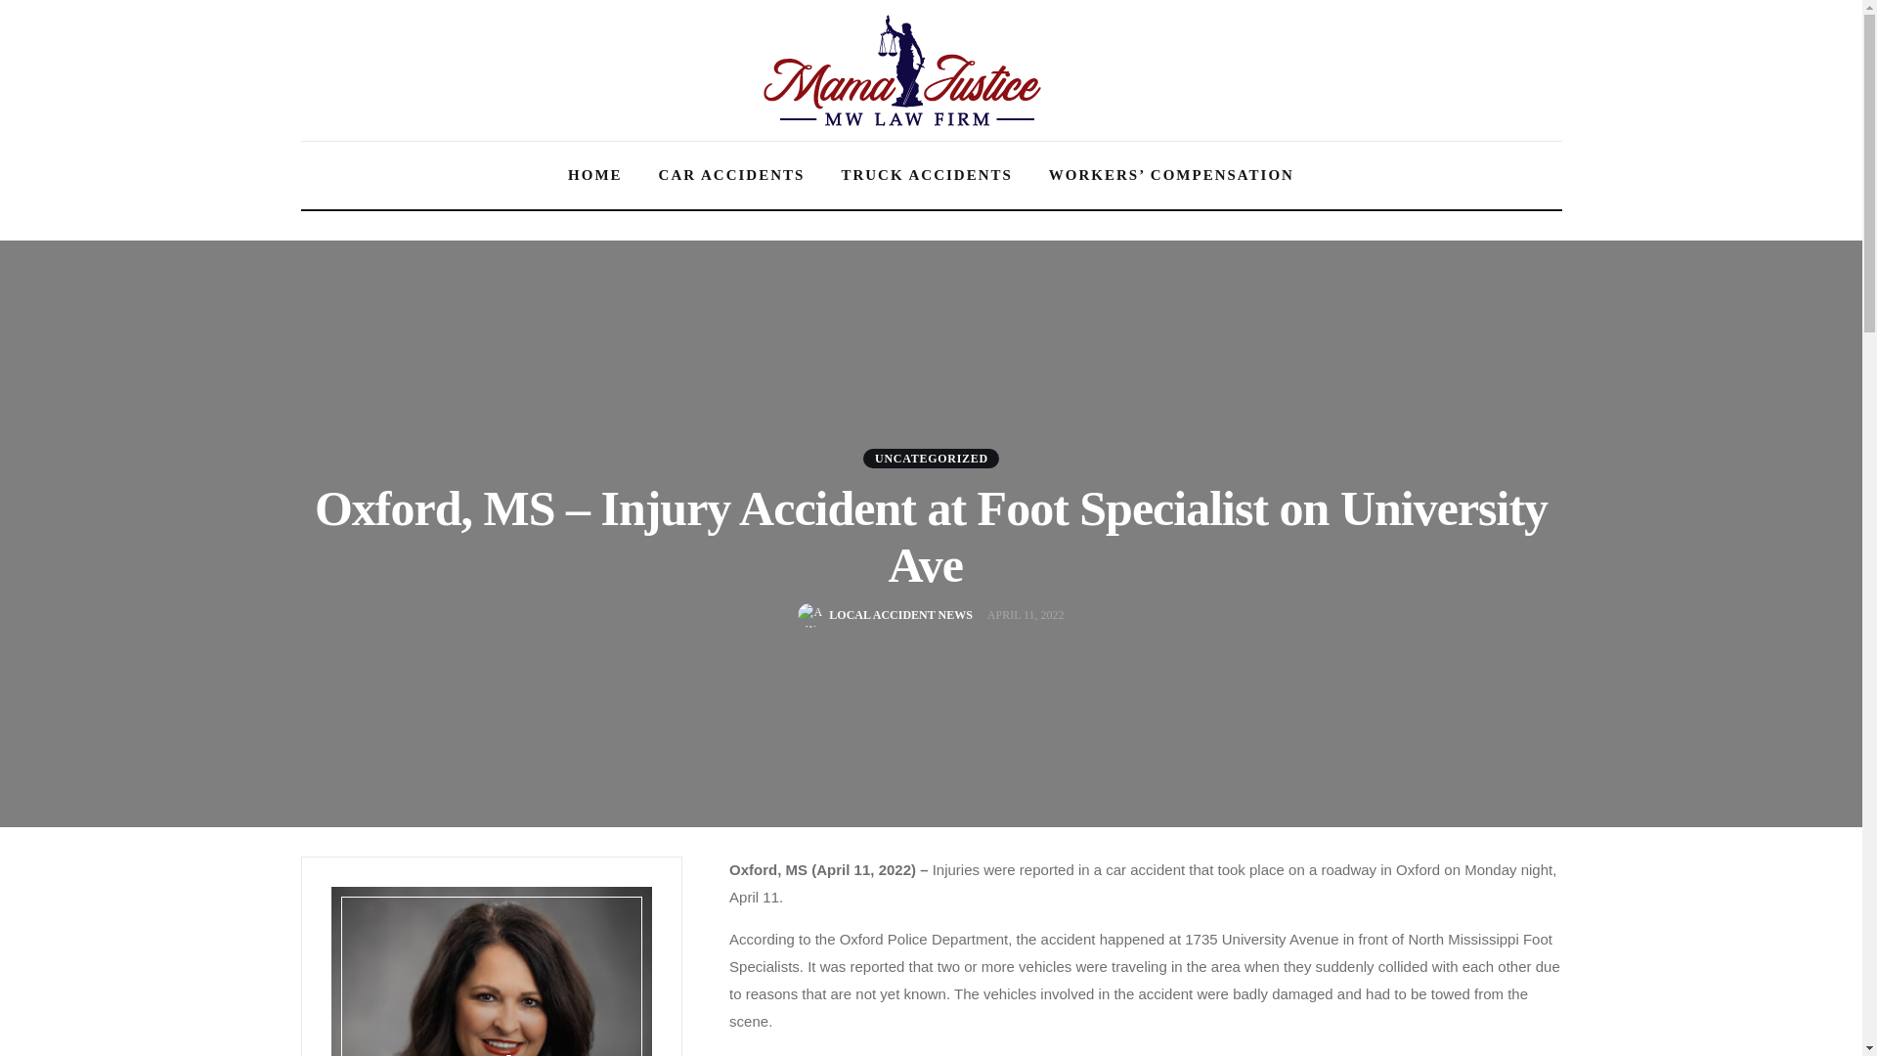 The height and width of the screenshot is (1056, 1877). Describe the element at coordinates (595, 176) in the screenshot. I see `HOME` at that location.